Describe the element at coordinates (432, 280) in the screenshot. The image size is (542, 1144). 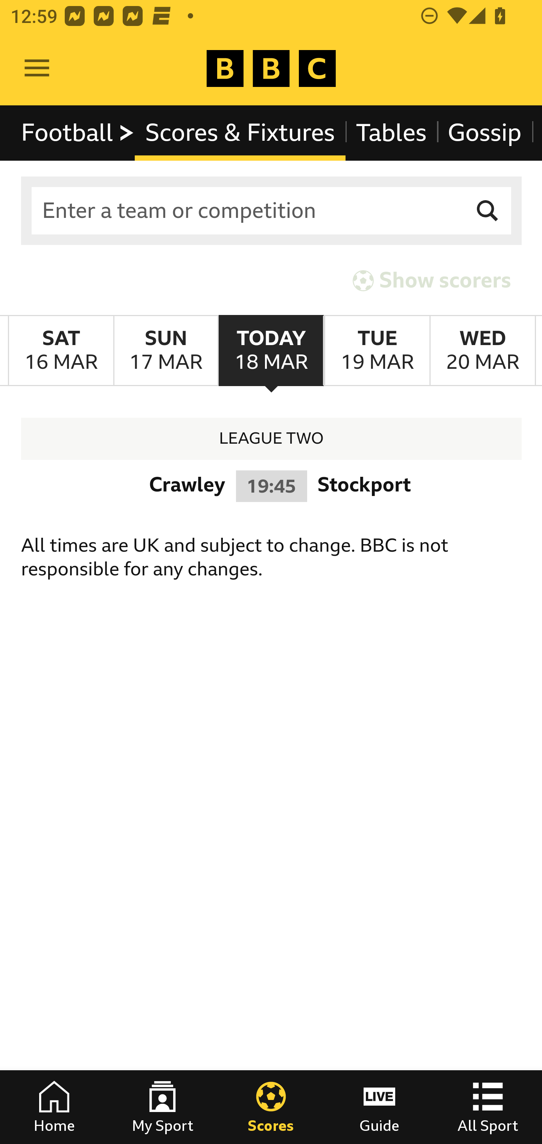
I see `Show scorers` at that location.